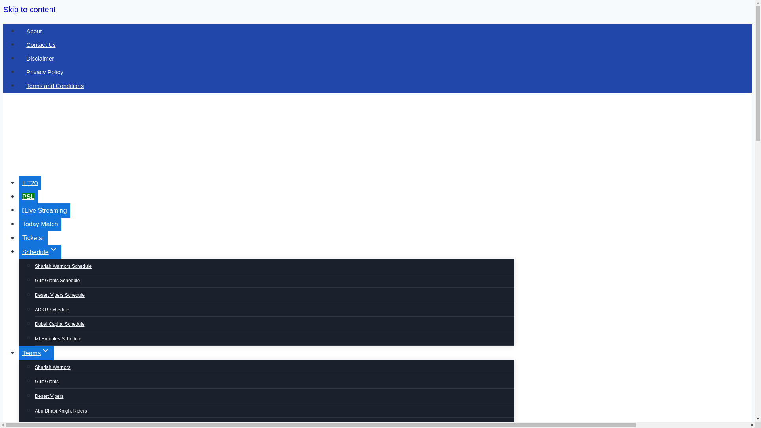  What do you see at coordinates (29, 9) in the screenshot?
I see `Skip to content` at bounding box center [29, 9].